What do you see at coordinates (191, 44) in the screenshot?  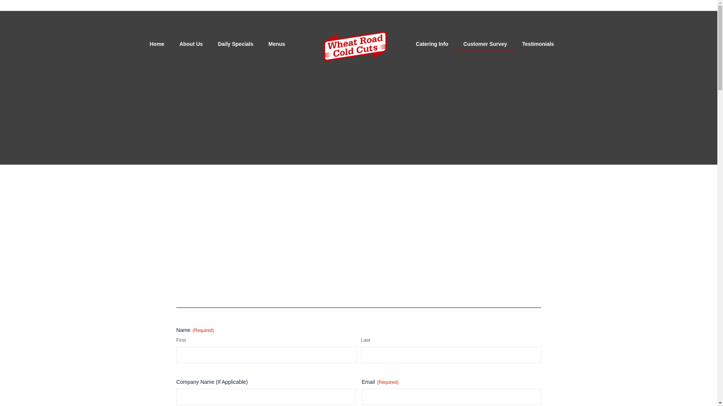 I see `About Us` at bounding box center [191, 44].